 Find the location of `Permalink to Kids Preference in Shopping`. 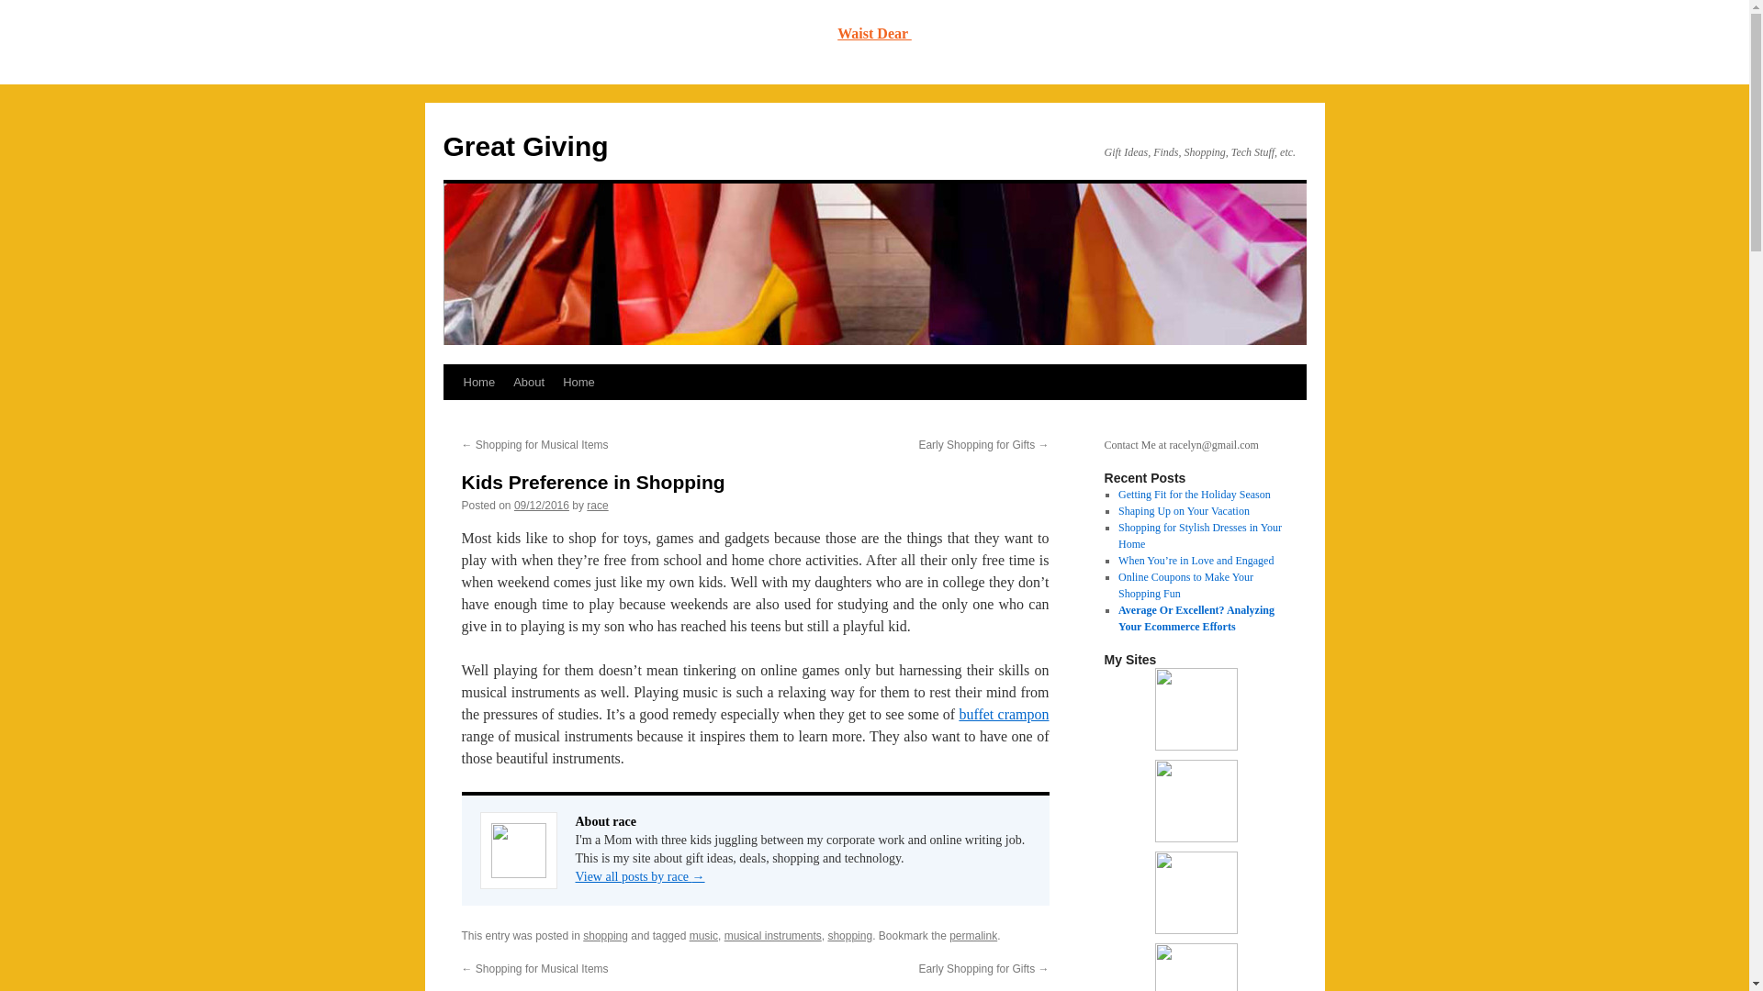

Permalink to Kids Preference in Shopping is located at coordinates (973, 936).